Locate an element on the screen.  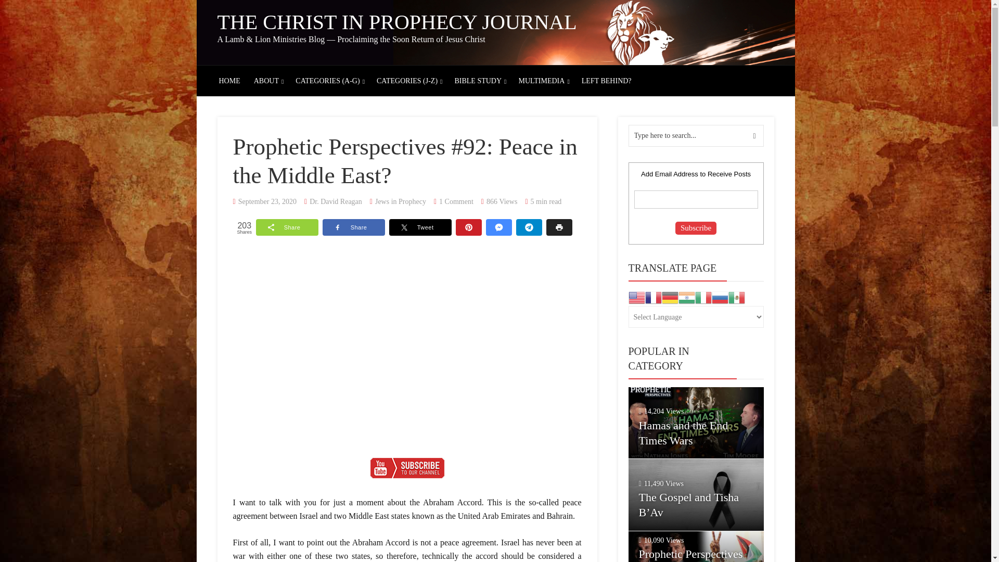
Type here to search... is located at coordinates (696, 135).